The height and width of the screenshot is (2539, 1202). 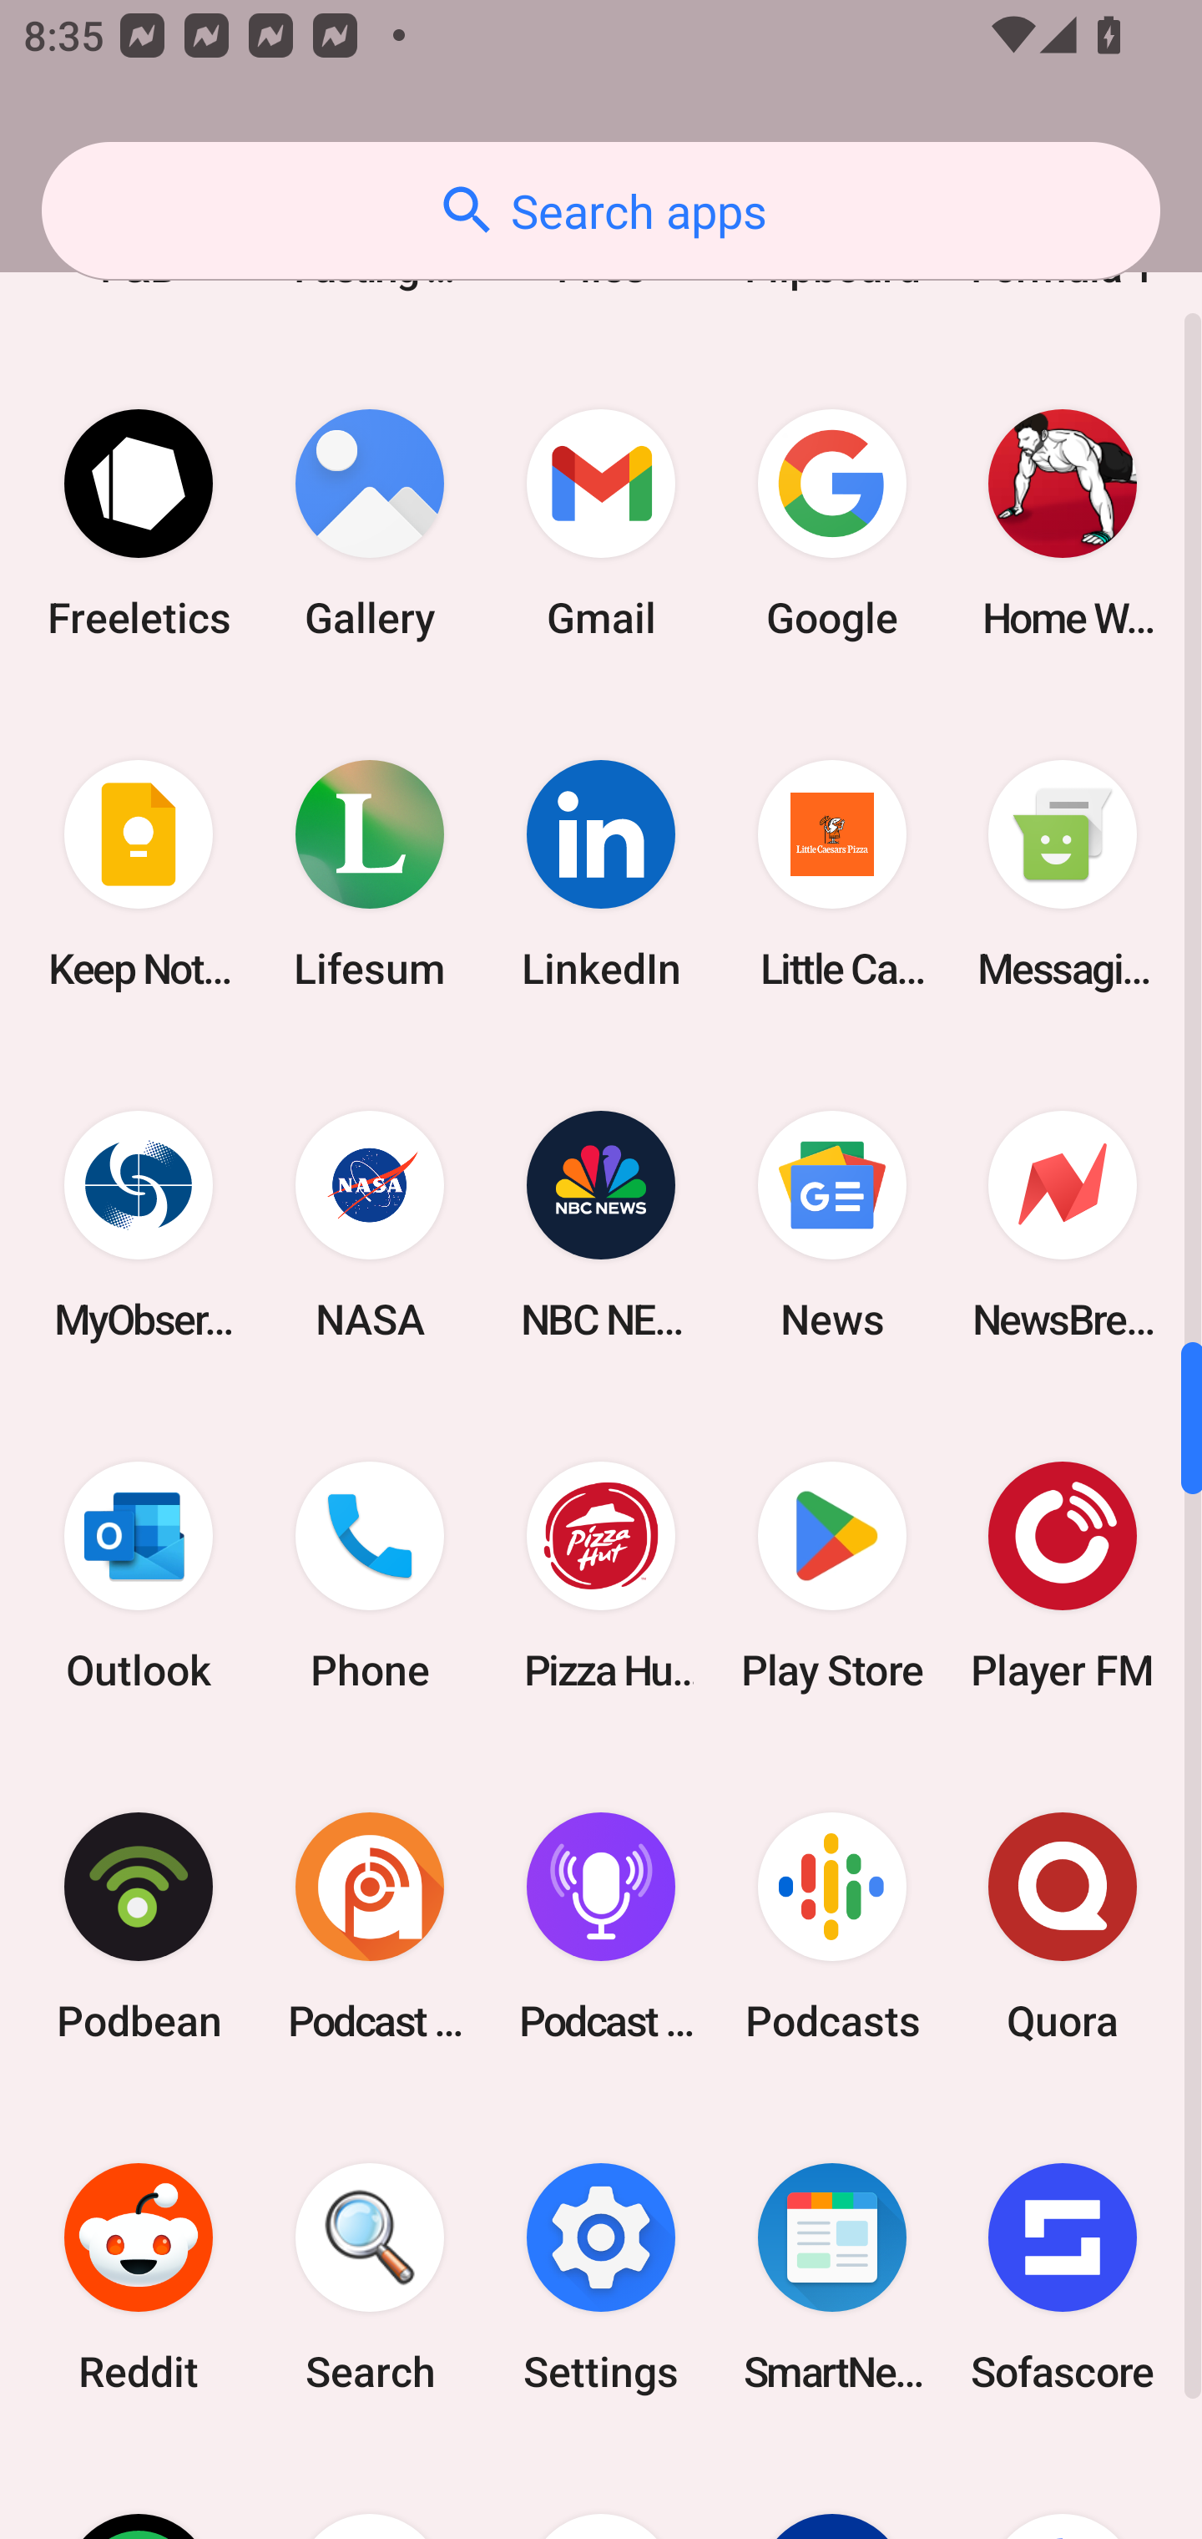 I want to click on Podcast Player, so click(x=601, y=1927).